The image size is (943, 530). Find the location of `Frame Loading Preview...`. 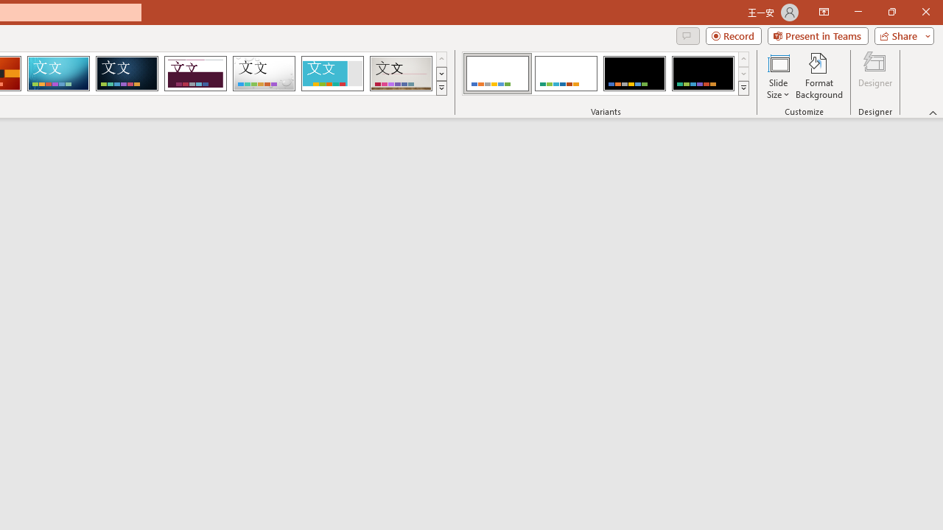

Frame Loading Preview... is located at coordinates (332, 74).